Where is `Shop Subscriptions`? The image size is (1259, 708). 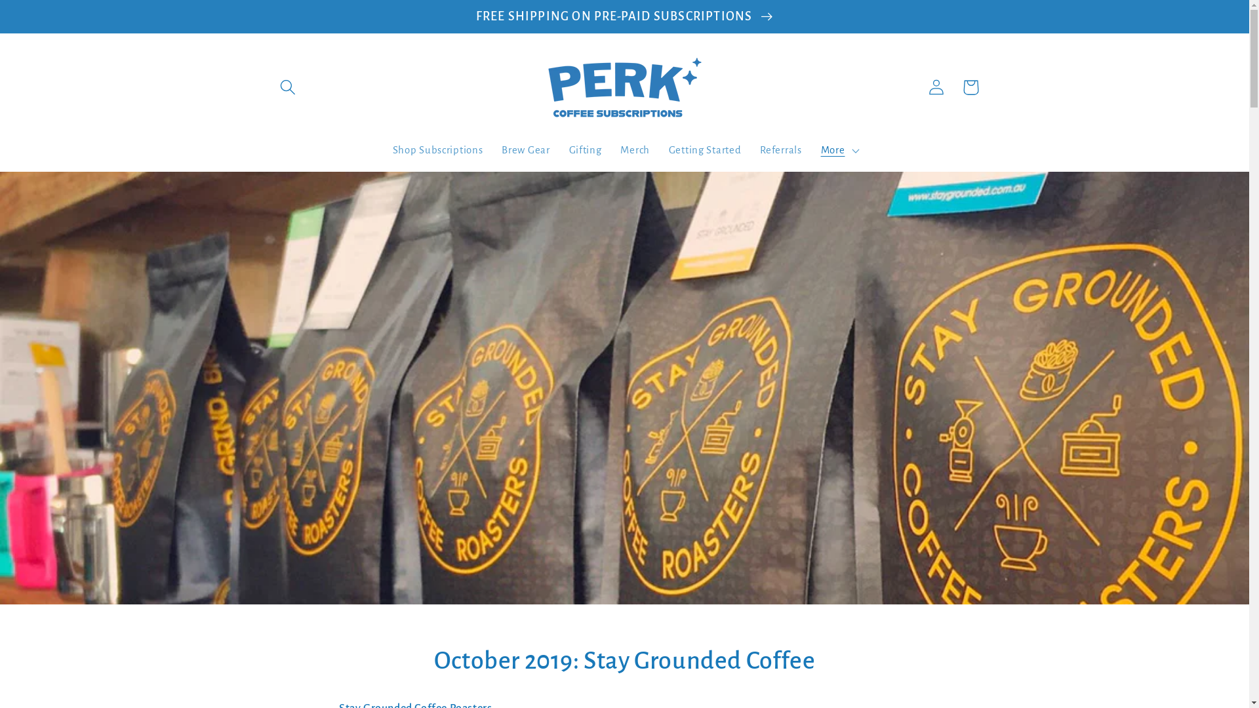 Shop Subscriptions is located at coordinates (438, 151).